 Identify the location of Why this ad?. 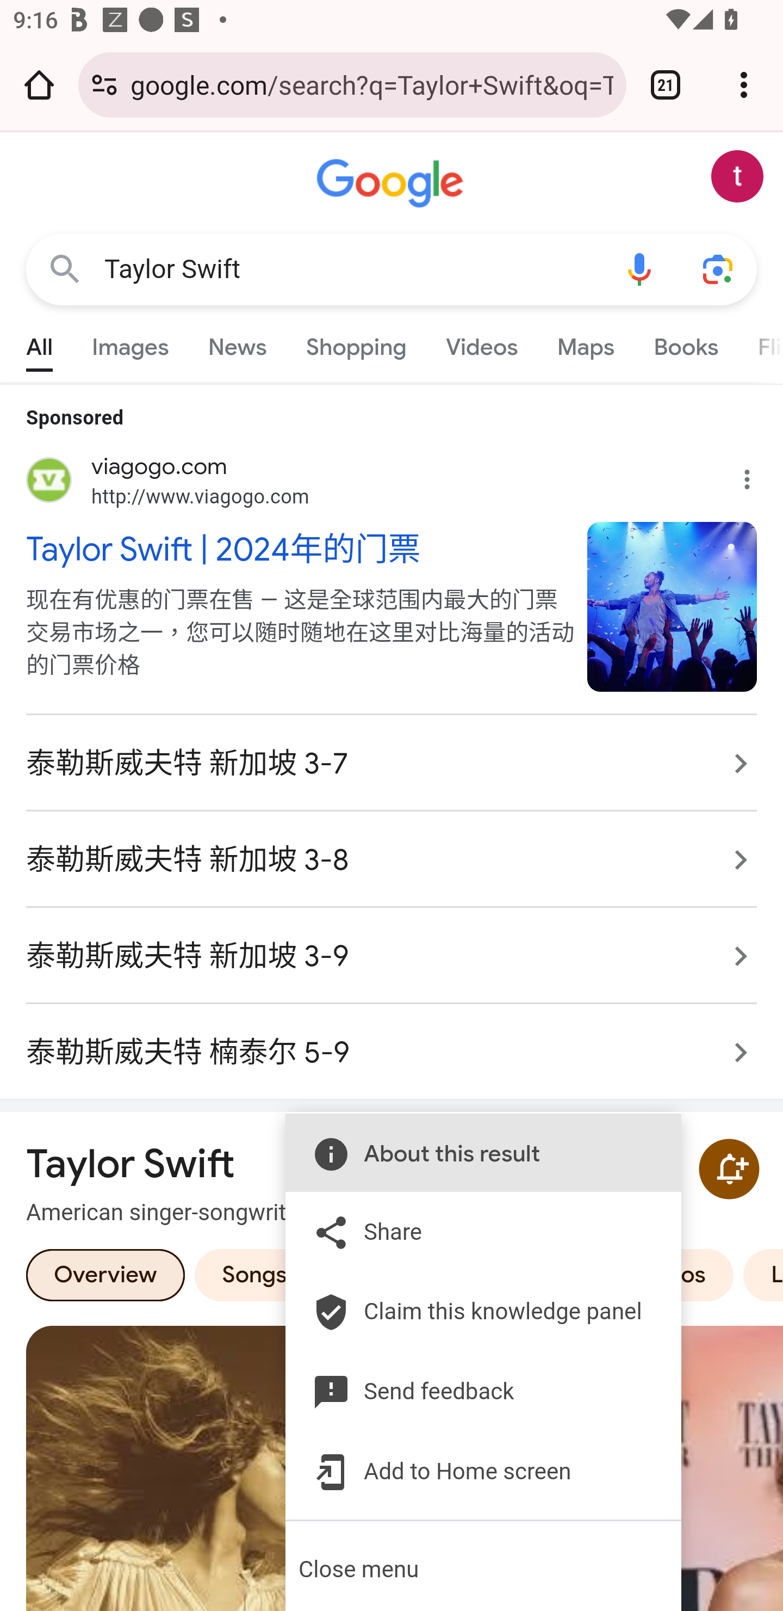
(757, 475).